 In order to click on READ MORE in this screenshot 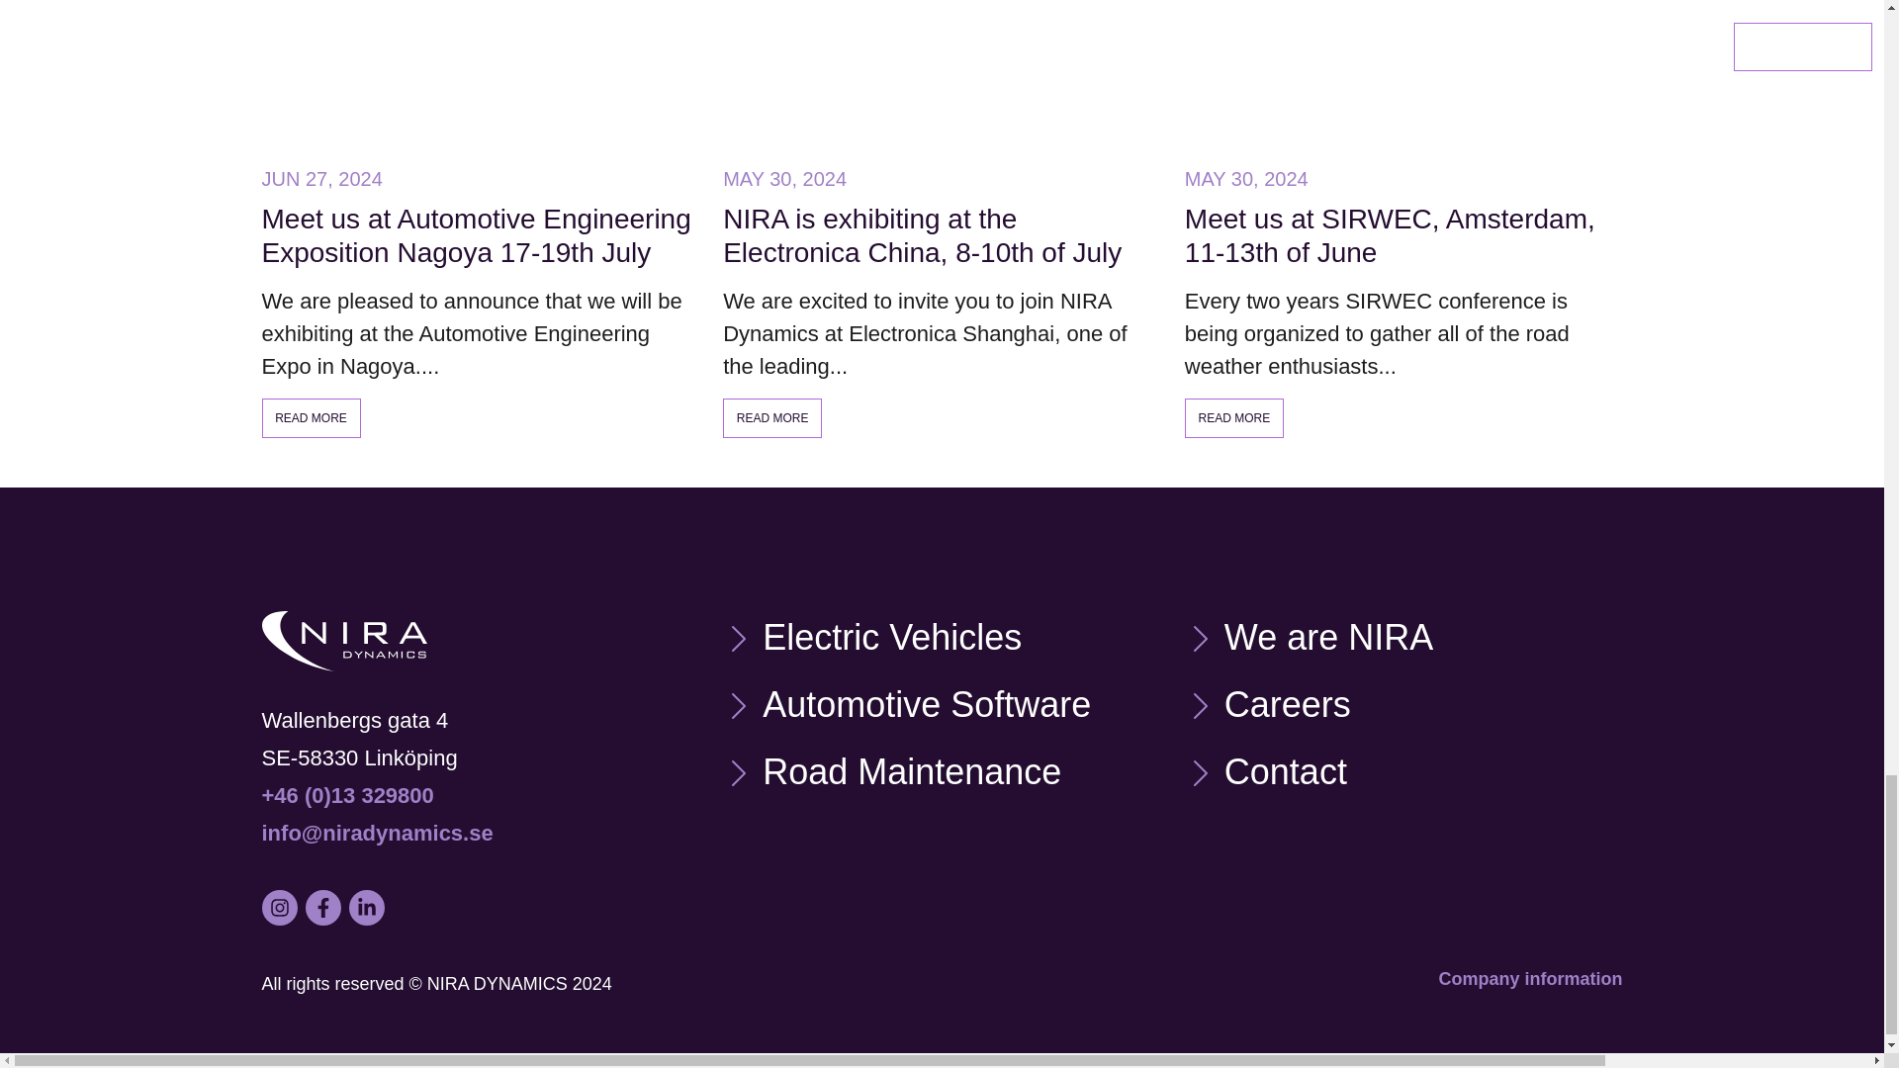, I will do `click(1234, 417)`.